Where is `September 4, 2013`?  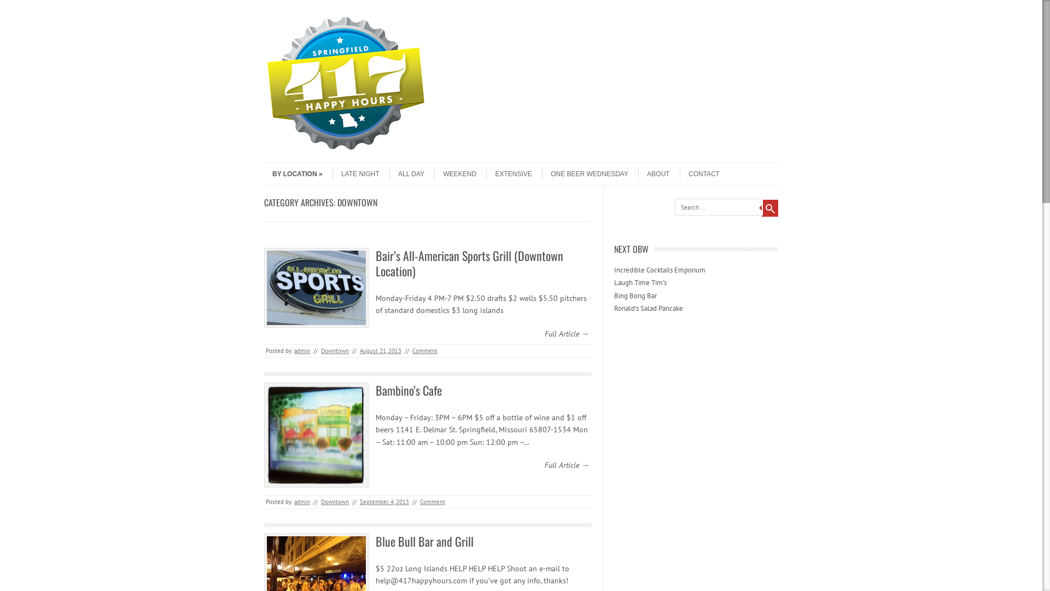
September 4, 2013 is located at coordinates (384, 502).